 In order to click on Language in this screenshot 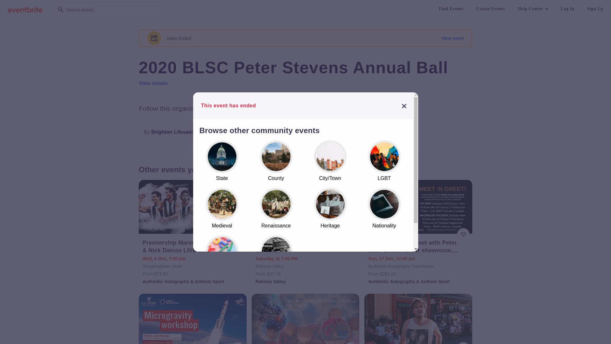, I will do `click(222, 259)`.